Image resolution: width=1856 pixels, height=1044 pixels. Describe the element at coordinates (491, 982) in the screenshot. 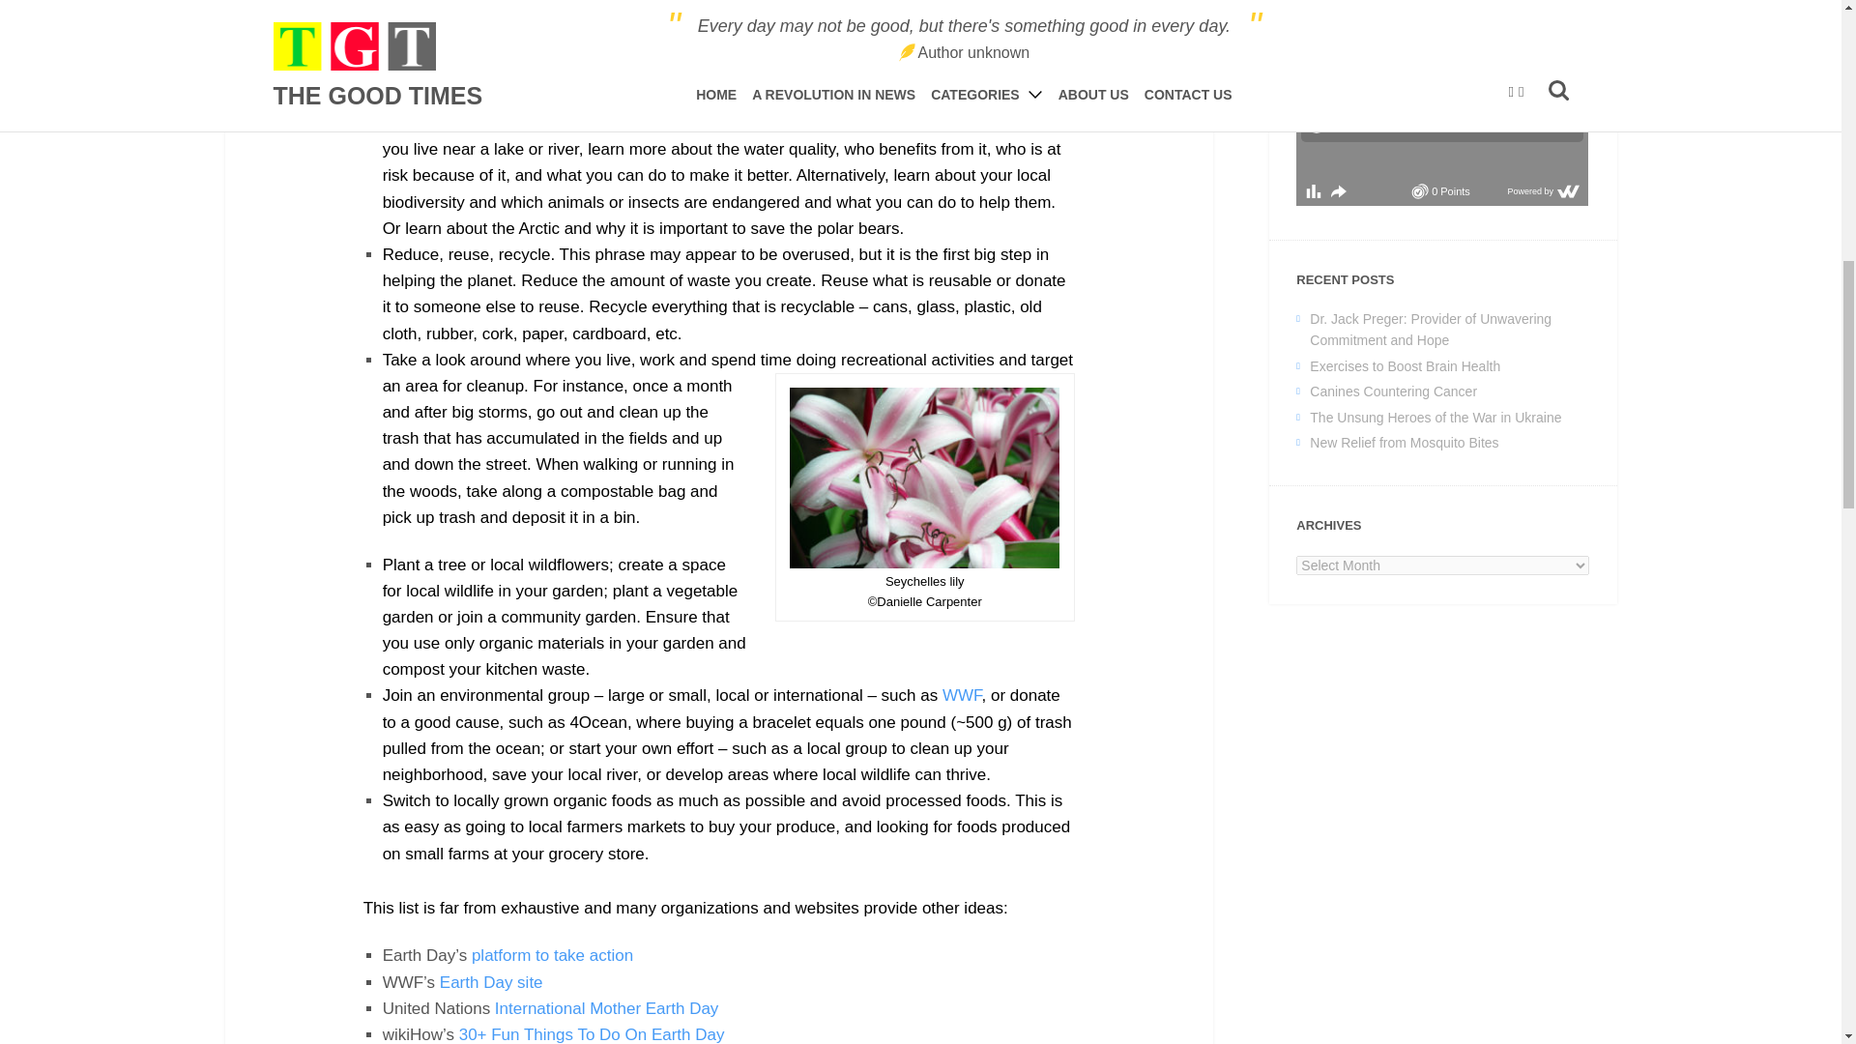

I see `Earth Day site` at that location.